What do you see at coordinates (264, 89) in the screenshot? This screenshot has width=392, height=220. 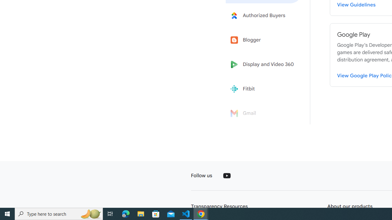 I see `Fitbit` at bounding box center [264, 89].